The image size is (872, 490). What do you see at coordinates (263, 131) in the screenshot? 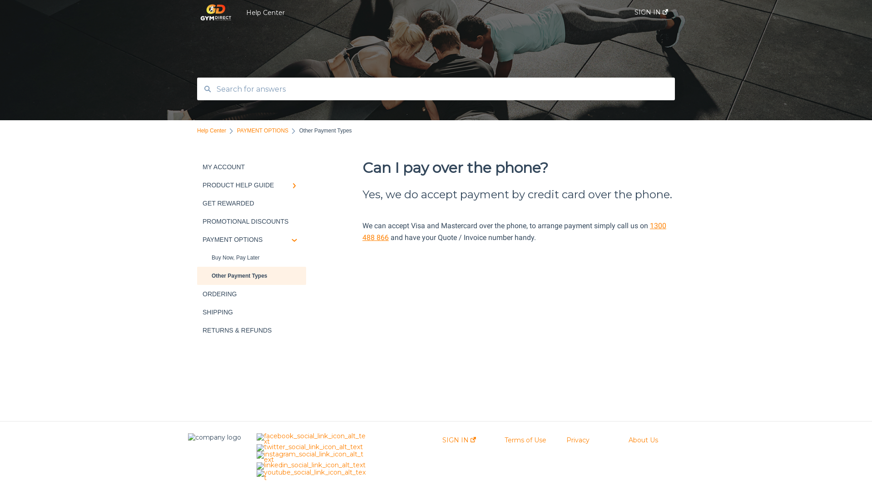
I see `PAYMENT OPTIONS` at bounding box center [263, 131].